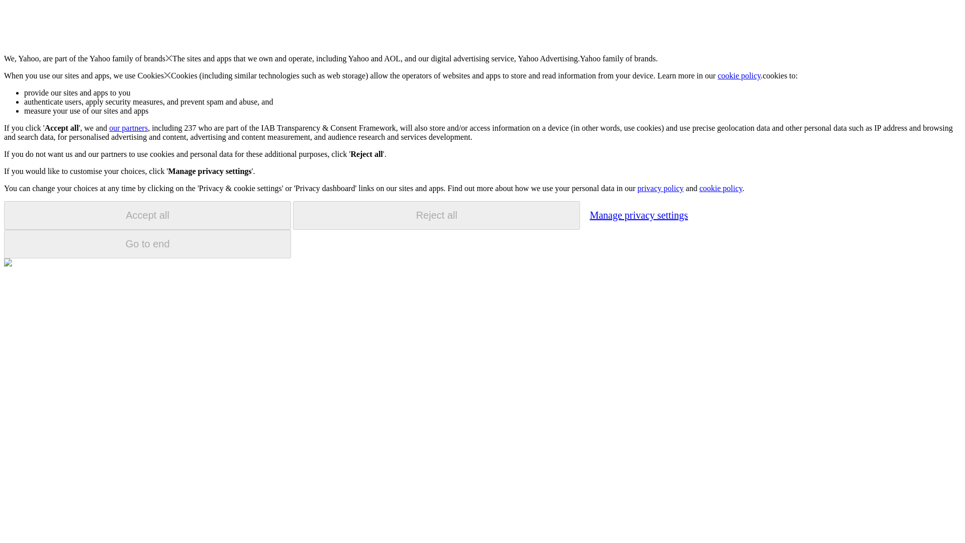 The height and width of the screenshot is (543, 965). I want to click on Go to end, so click(147, 244).